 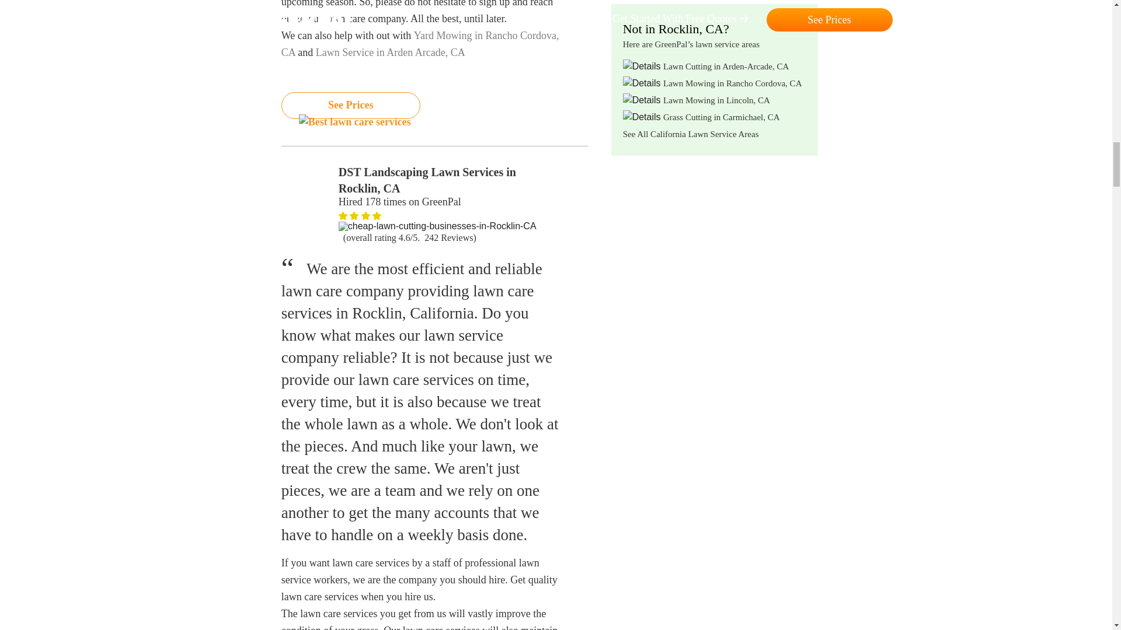 I want to click on local-lawn-cutting-services-in-Rocklin-CA, so click(x=437, y=226).